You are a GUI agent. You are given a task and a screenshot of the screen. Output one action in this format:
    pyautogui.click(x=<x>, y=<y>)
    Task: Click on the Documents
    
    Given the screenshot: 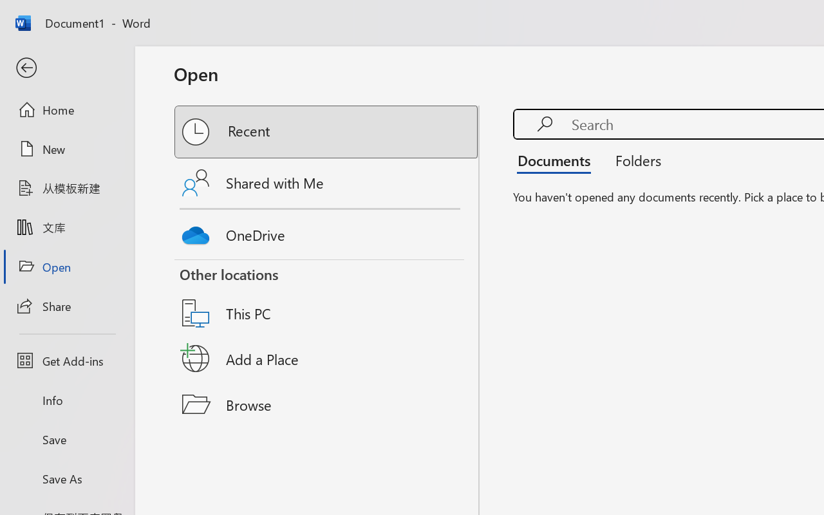 What is the action you would take?
    pyautogui.click(x=557, y=160)
    